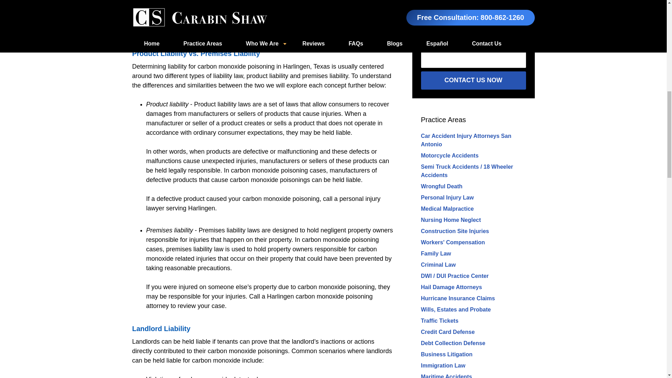  I want to click on Practice Areas, so click(443, 120).